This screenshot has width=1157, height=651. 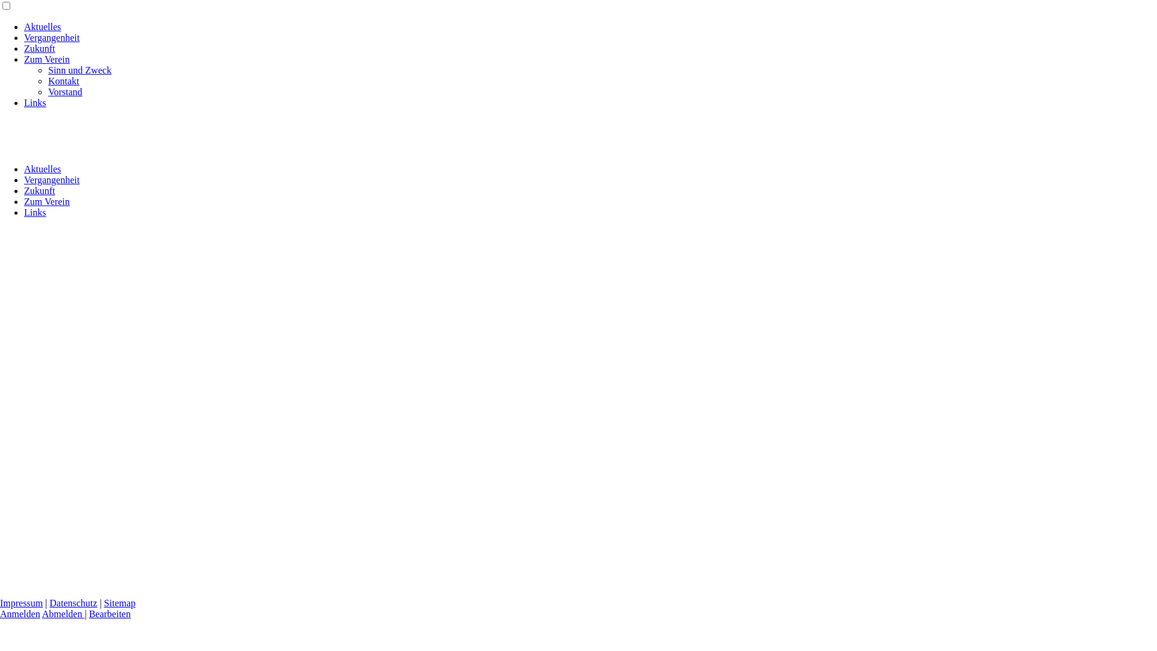 I want to click on Abmelden, so click(x=64, y=614).